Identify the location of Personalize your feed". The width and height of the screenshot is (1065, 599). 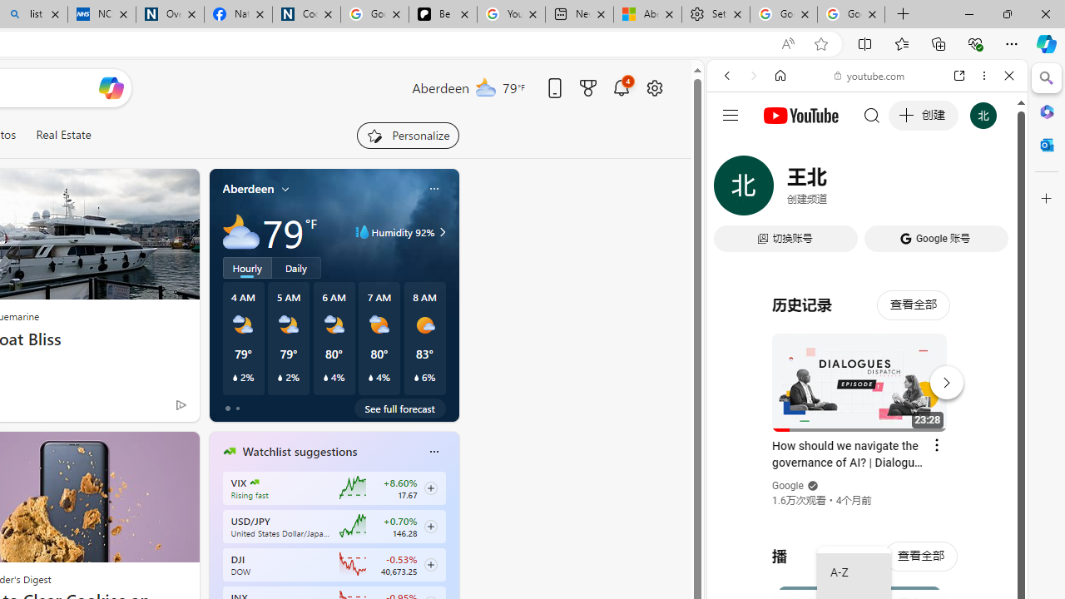
(408, 135).